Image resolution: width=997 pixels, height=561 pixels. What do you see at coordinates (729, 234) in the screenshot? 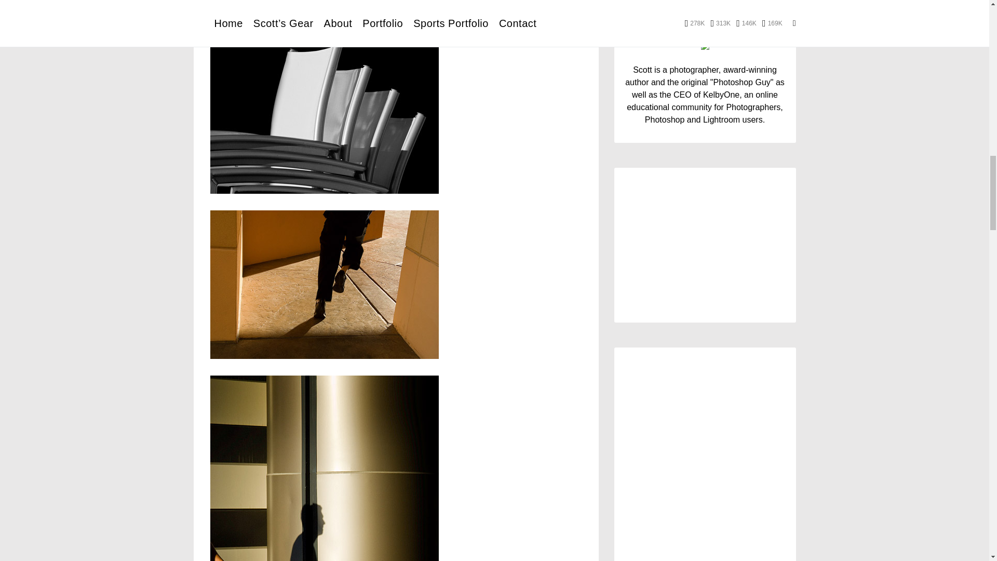
I see `Friday` at bounding box center [729, 234].